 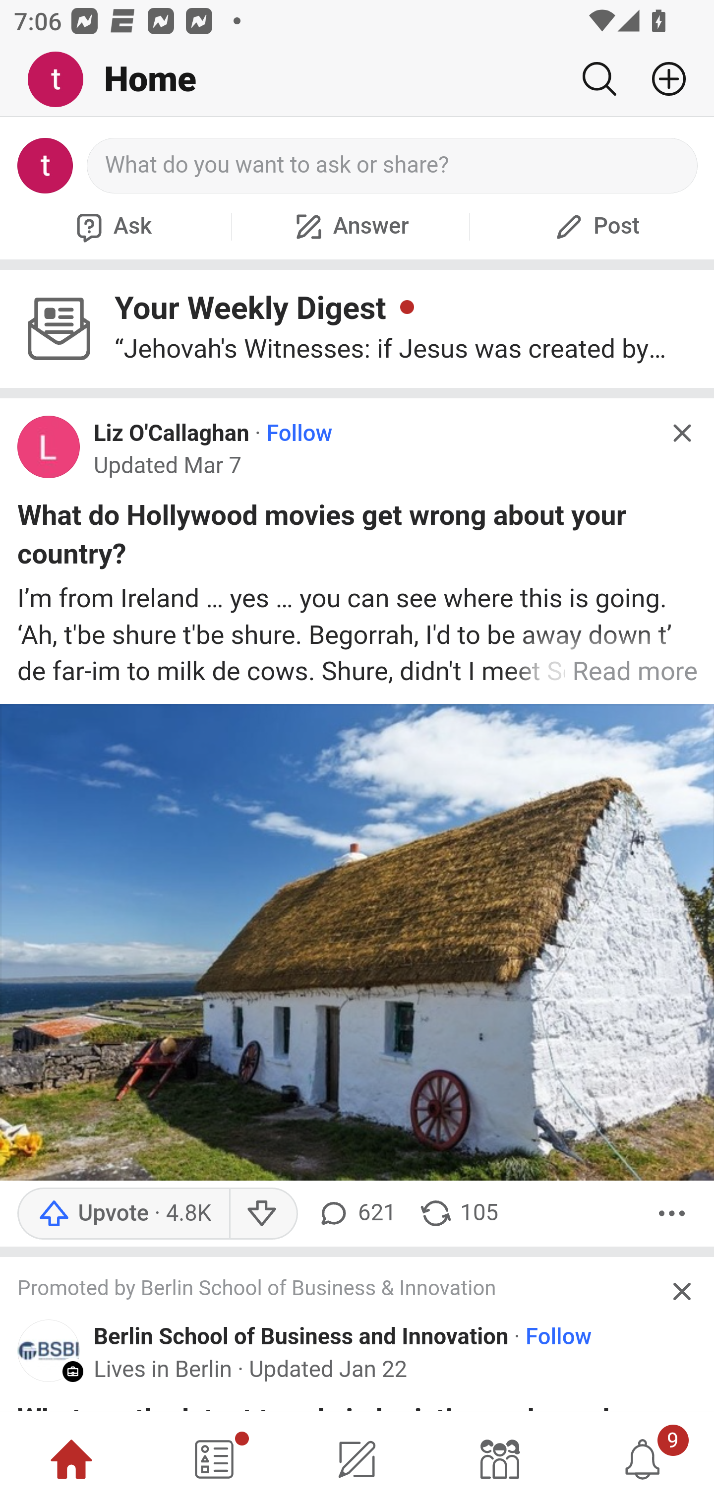 I want to click on Me Home Search Add, so click(x=357, y=80).